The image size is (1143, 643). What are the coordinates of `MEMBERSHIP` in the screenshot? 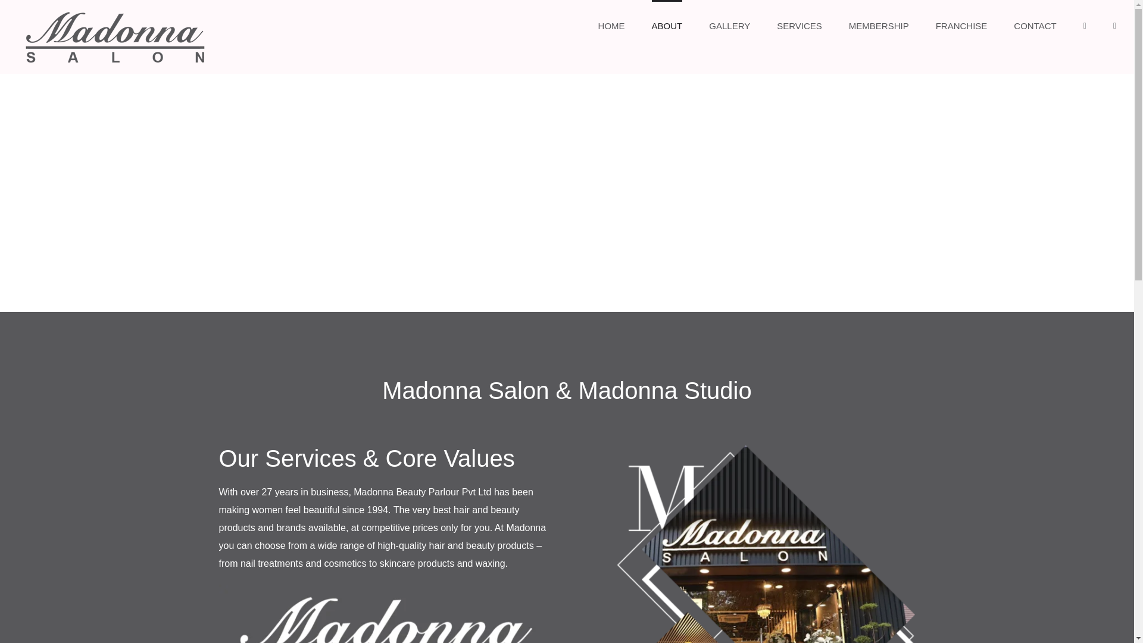 It's located at (879, 25).